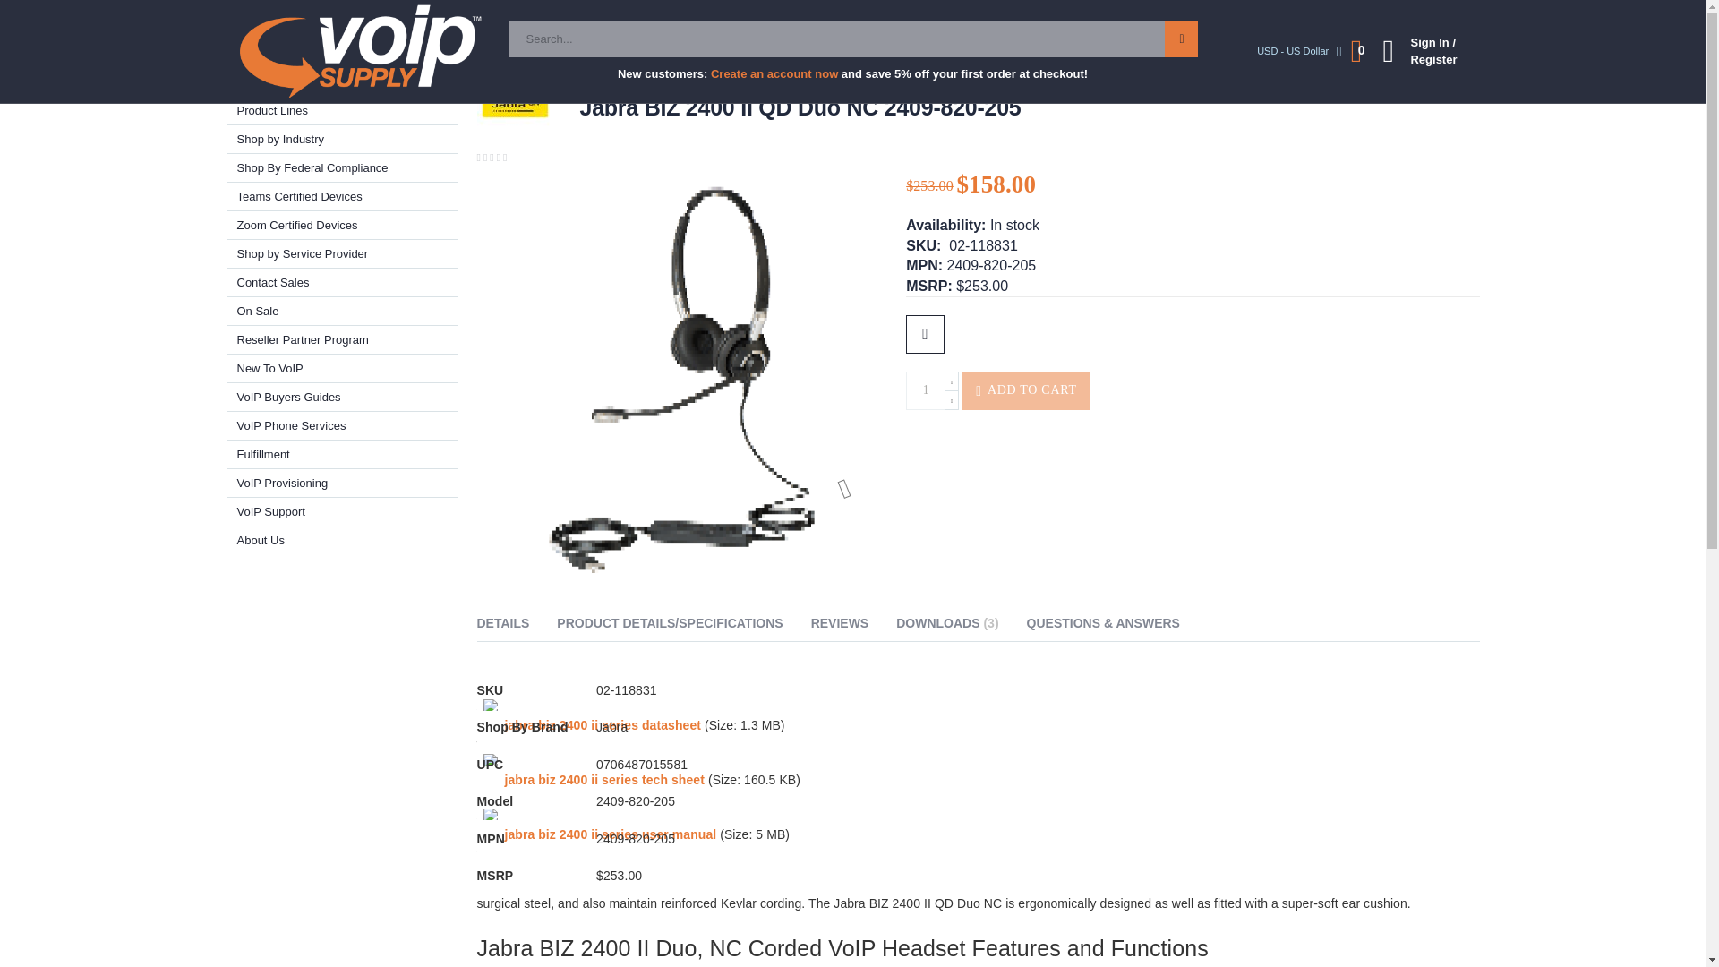 The width and height of the screenshot is (1719, 967). Describe the element at coordinates (502, 626) in the screenshot. I see `DETAILS` at that location.